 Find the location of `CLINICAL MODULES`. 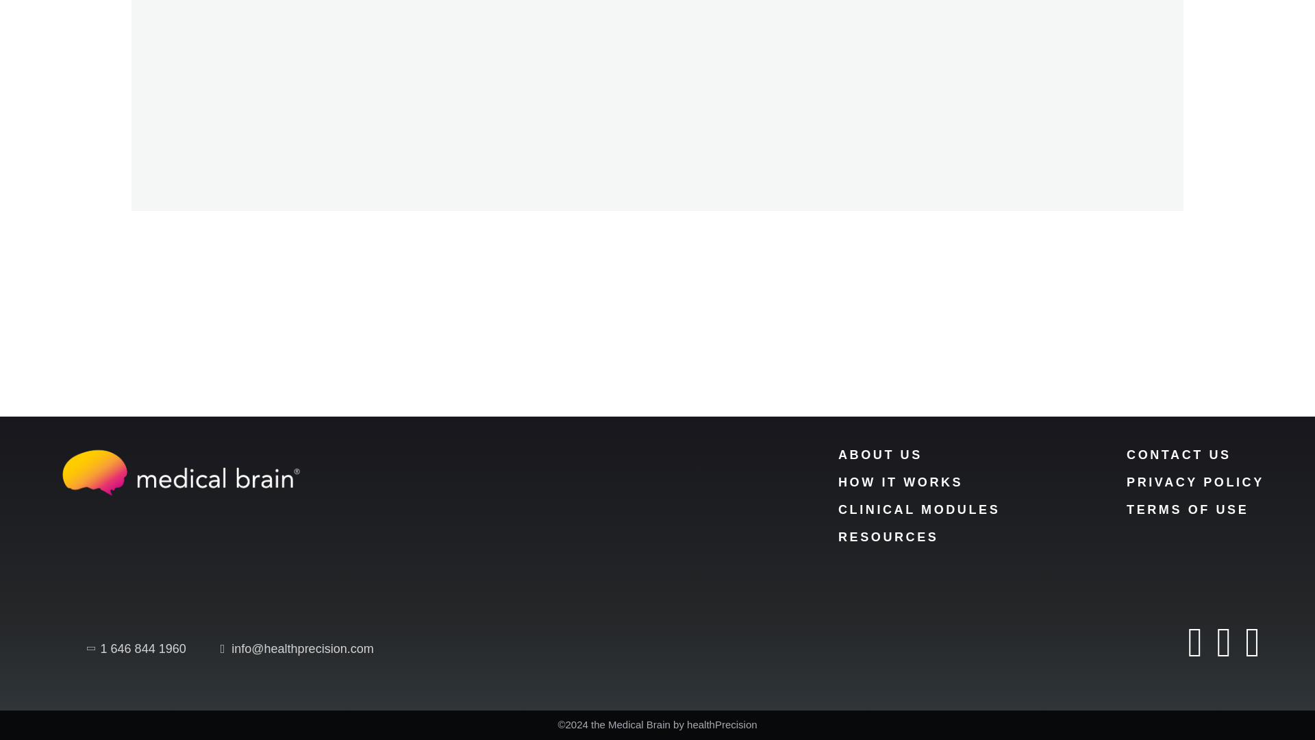

CLINICAL MODULES is located at coordinates (919, 510).